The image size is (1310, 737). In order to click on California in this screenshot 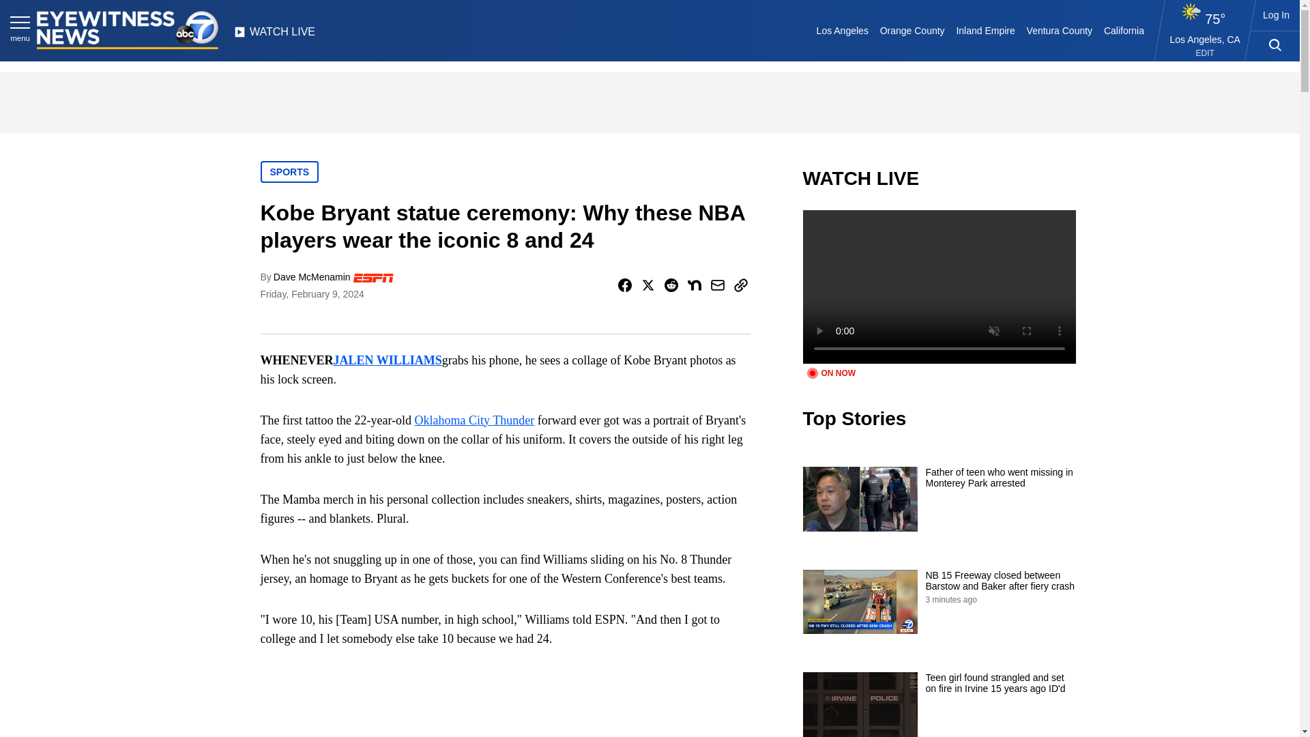, I will do `click(1123, 30)`.